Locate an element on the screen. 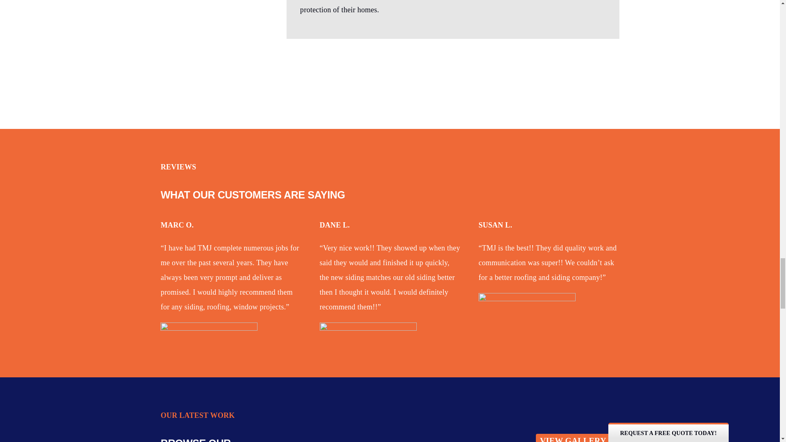  Group 120 is located at coordinates (209, 331).